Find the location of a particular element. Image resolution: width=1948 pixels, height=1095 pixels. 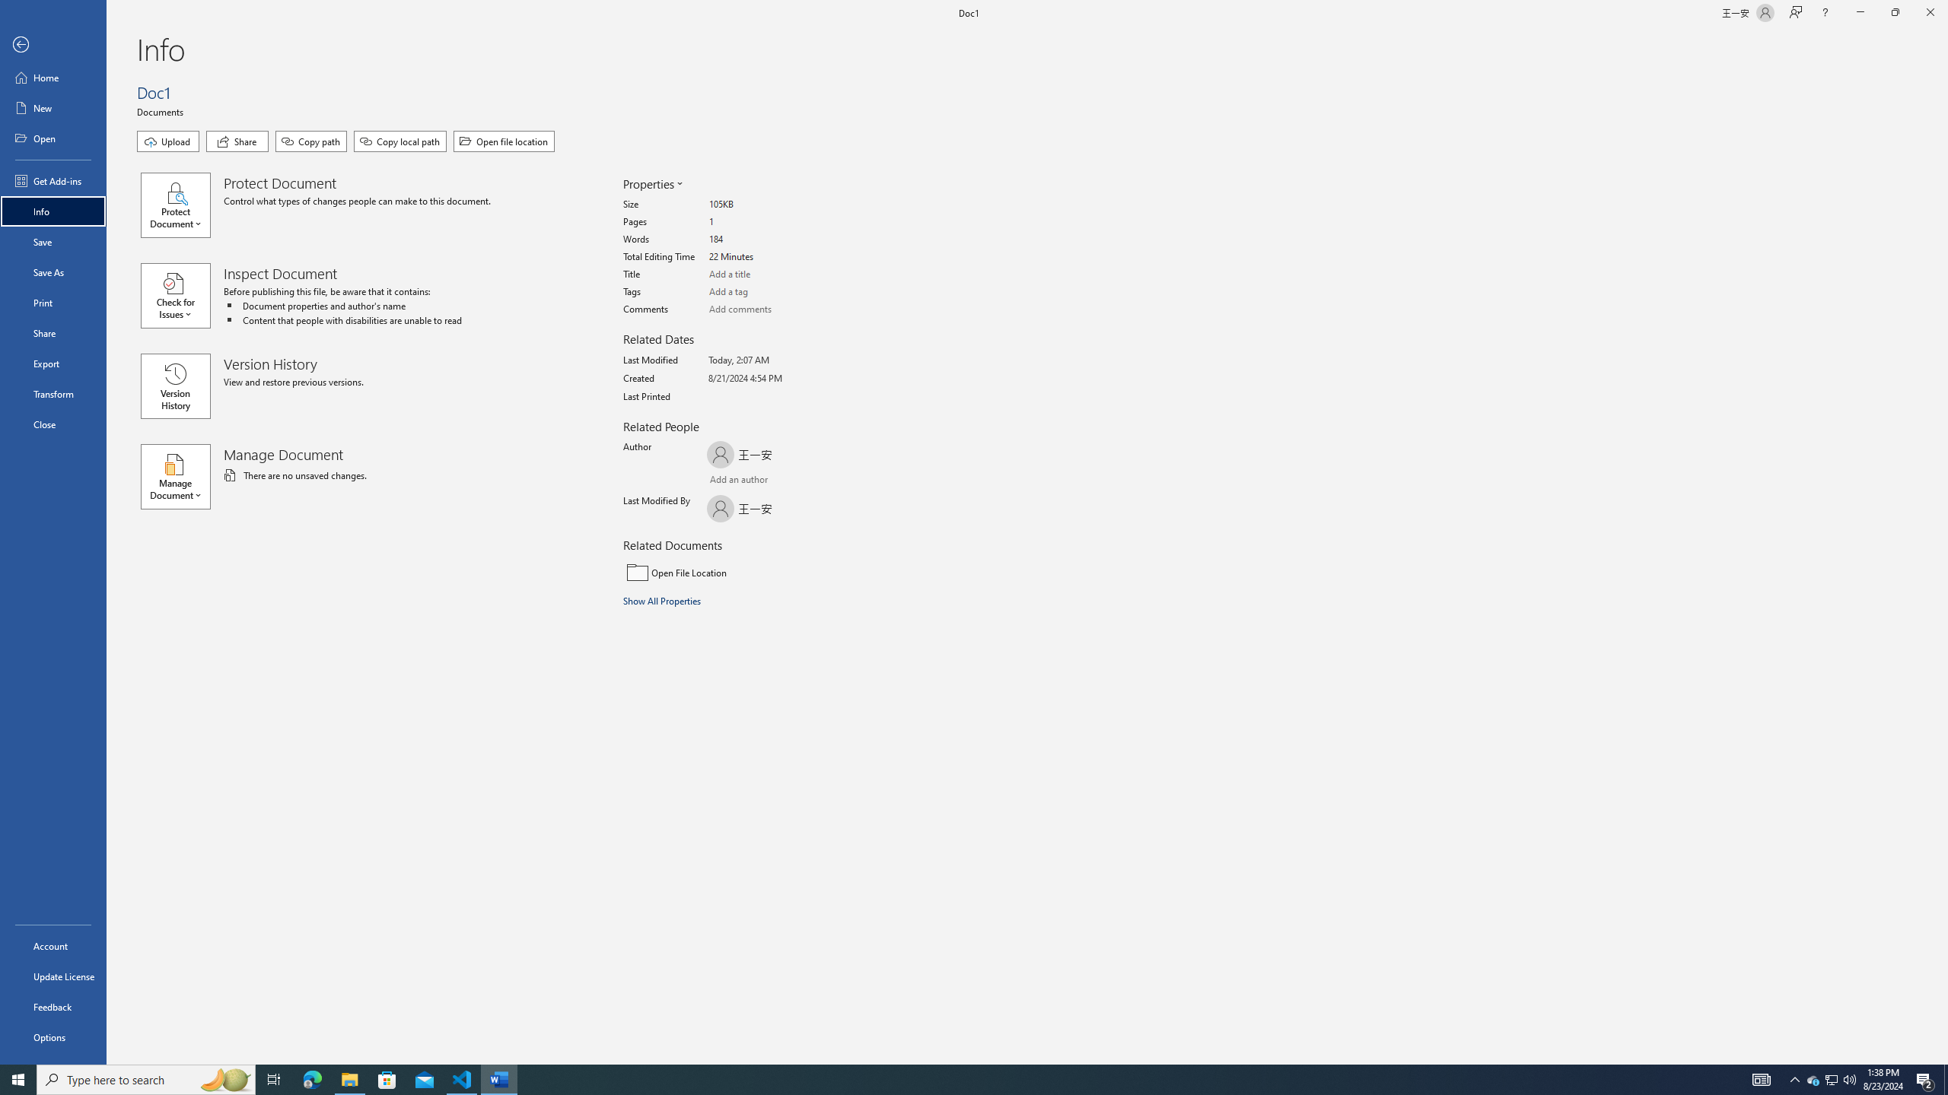

Manage Document is located at coordinates (182, 476).